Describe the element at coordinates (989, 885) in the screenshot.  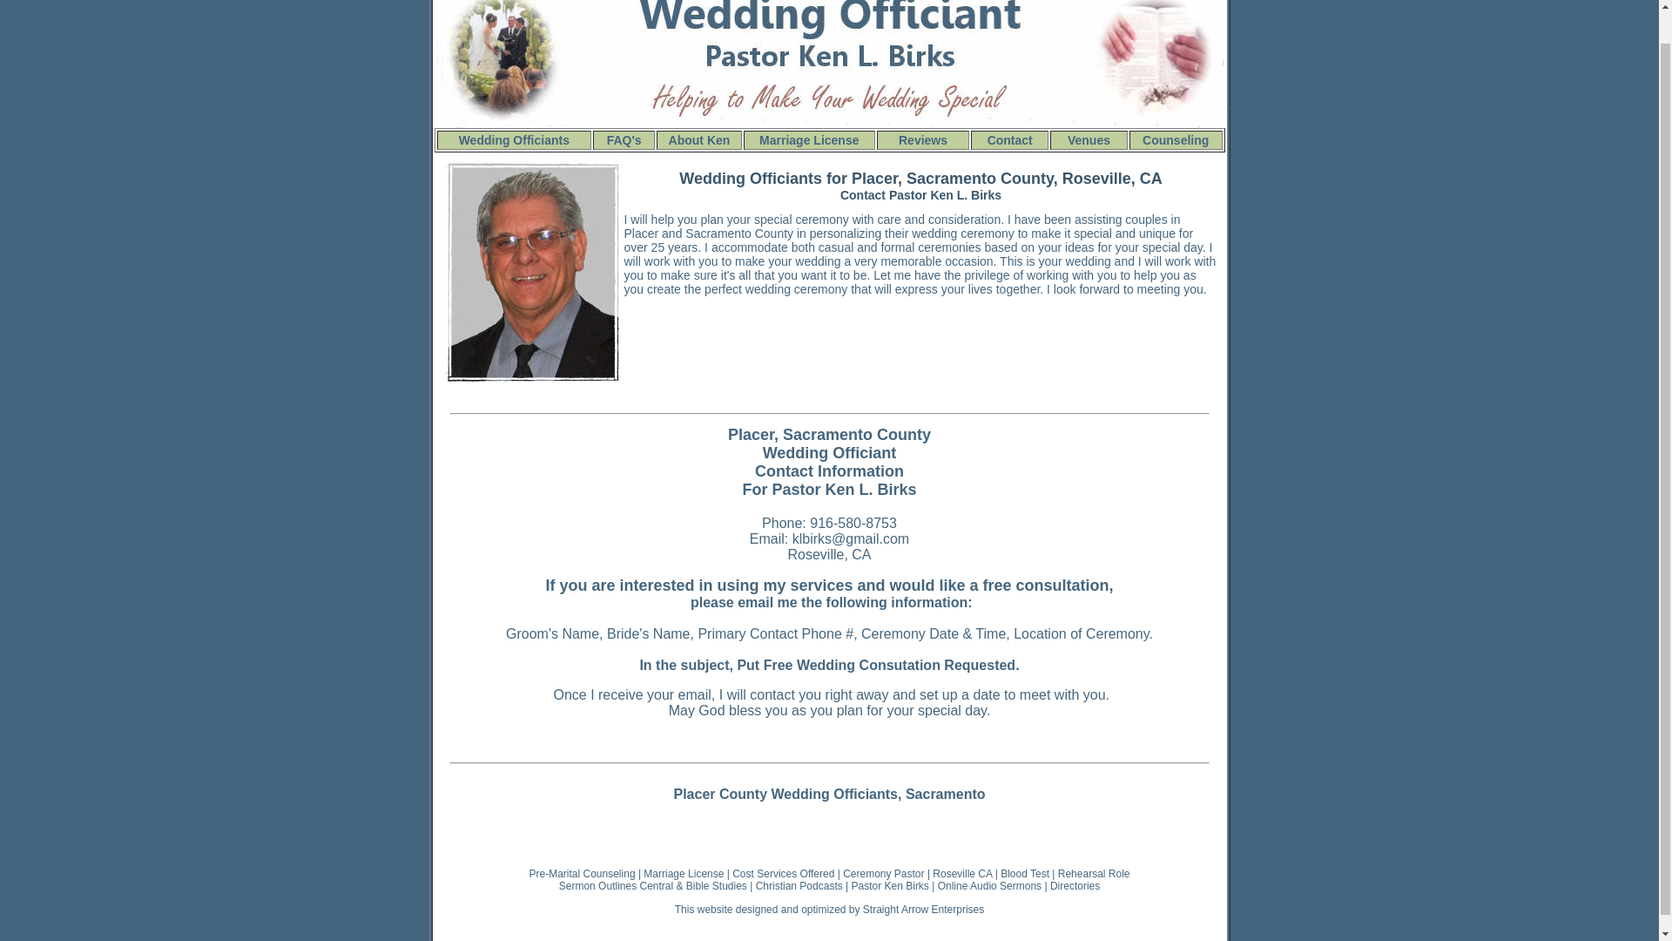
I see `Online Audio Sermons` at that location.